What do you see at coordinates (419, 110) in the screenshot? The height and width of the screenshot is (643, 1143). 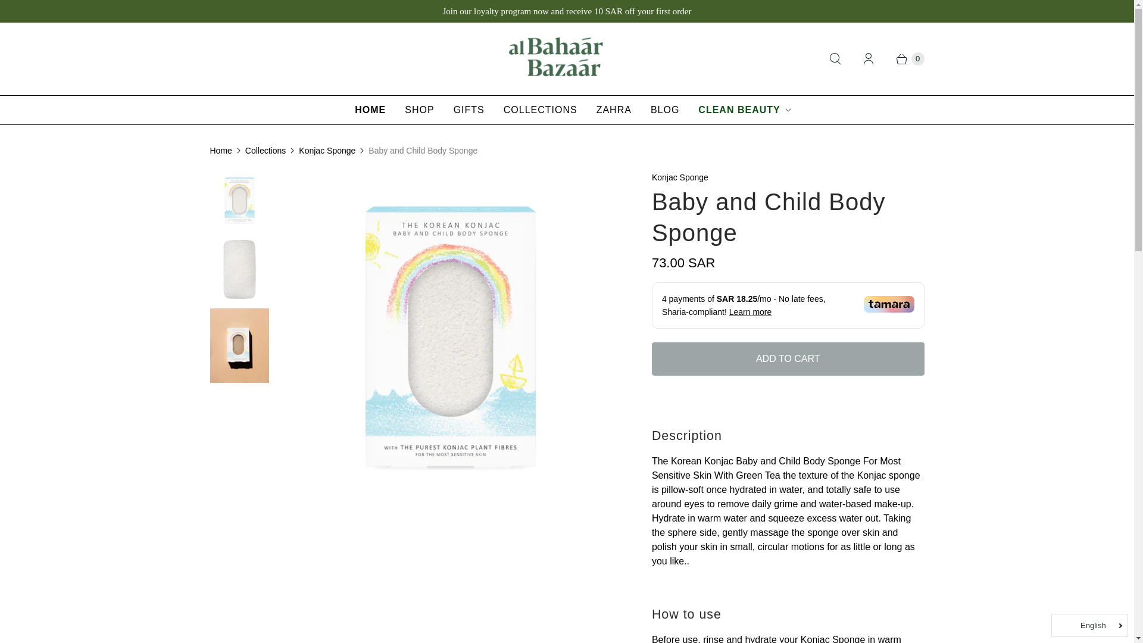 I see `SHOP` at bounding box center [419, 110].